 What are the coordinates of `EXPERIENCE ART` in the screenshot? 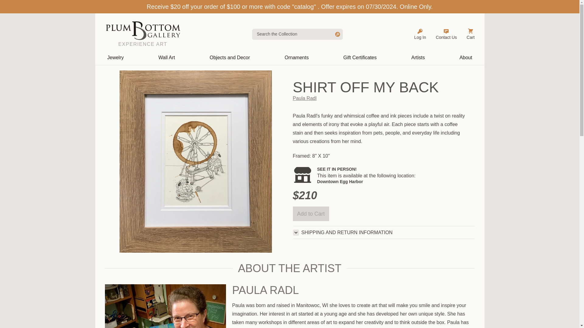 It's located at (142, 34).